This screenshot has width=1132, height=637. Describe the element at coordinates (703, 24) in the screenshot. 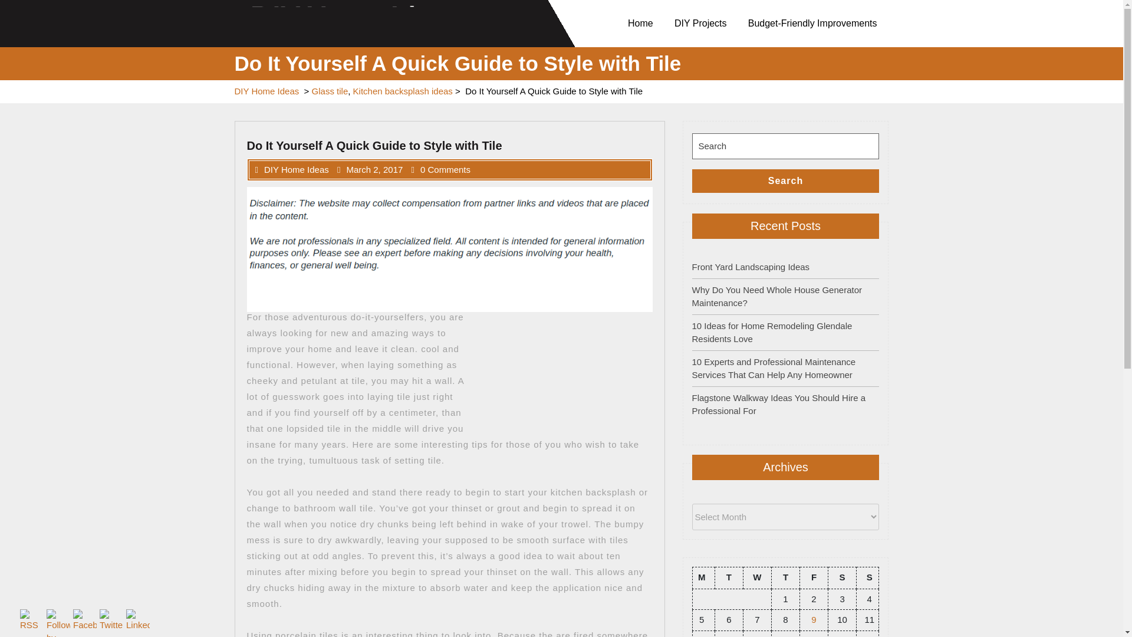

I see `DIY Projects` at that location.